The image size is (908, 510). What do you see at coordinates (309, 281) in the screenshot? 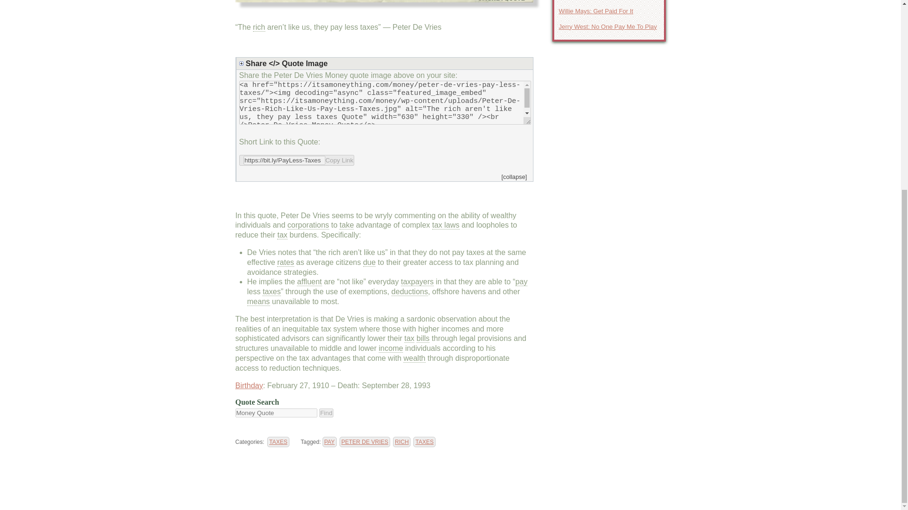
I see `affluent` at bounding box center [309, 281].